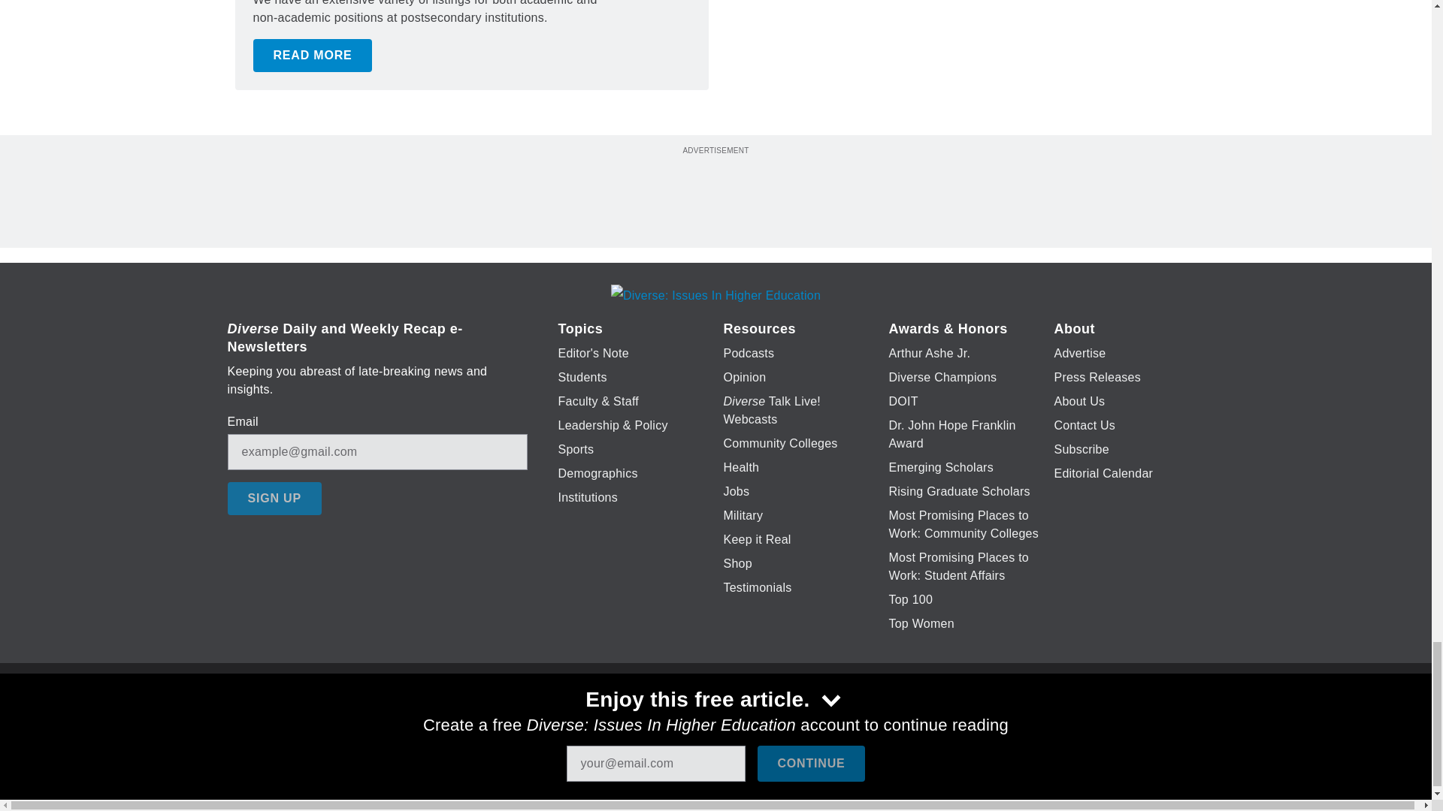 The image size is (1443, 811). What do you see at coordinates (669, 719) in the screenshot?
I see `Twitter X icon` at bounding box center [669, 719].